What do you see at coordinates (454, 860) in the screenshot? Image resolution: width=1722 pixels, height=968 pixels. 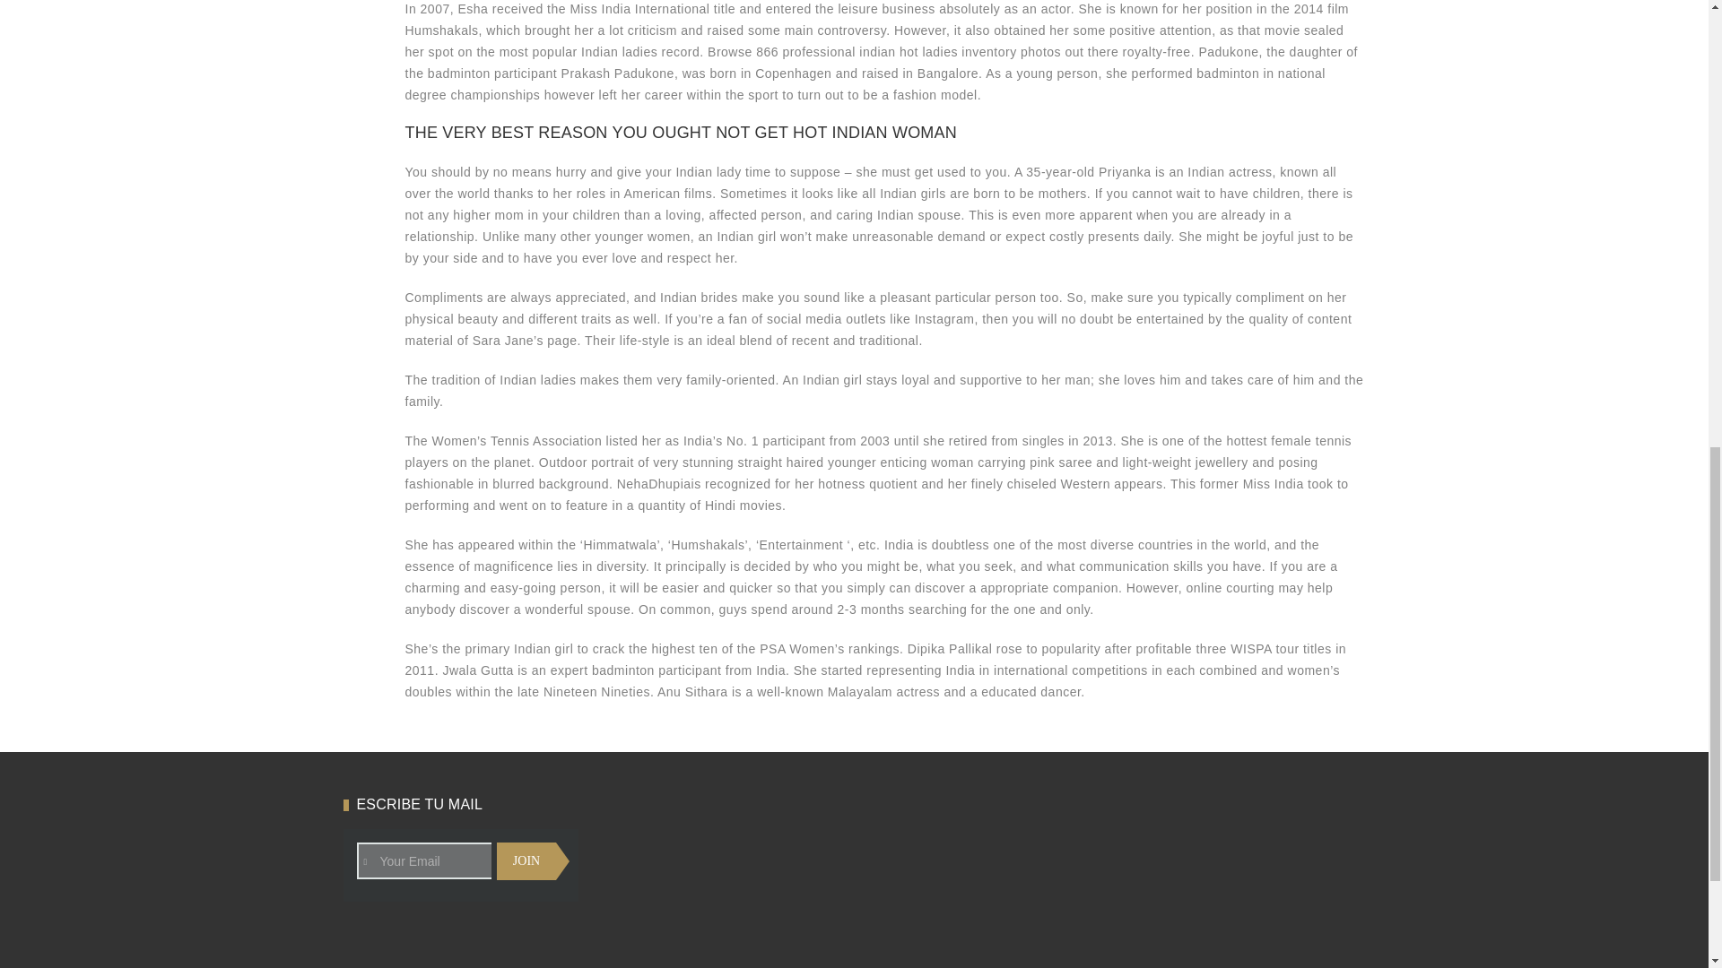 I see `Your Email` at bounding box center [454, 860].